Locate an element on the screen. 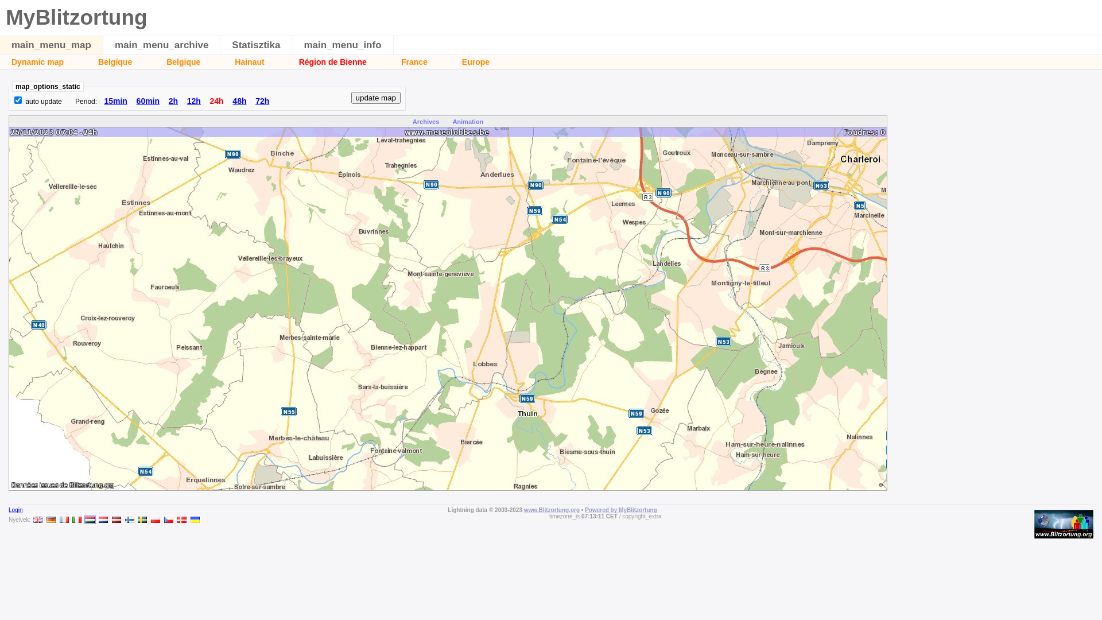 The image size is (1102, 620). sv is located at coordinates (142, 520).